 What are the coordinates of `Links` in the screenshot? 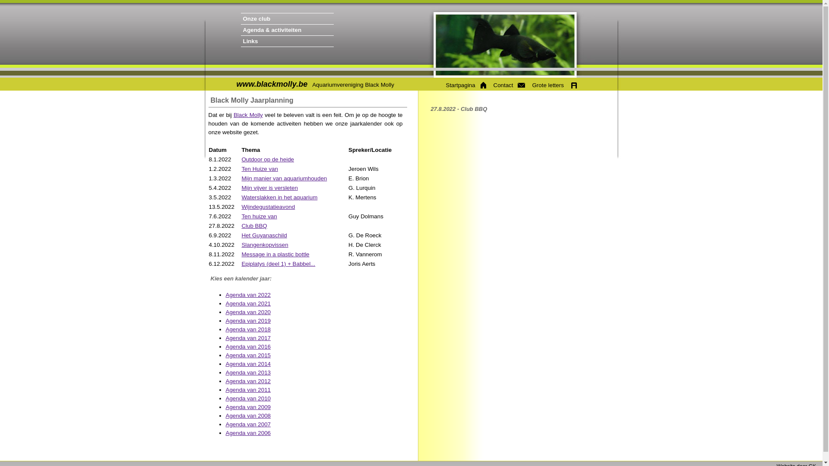 It's located at (310, 41).